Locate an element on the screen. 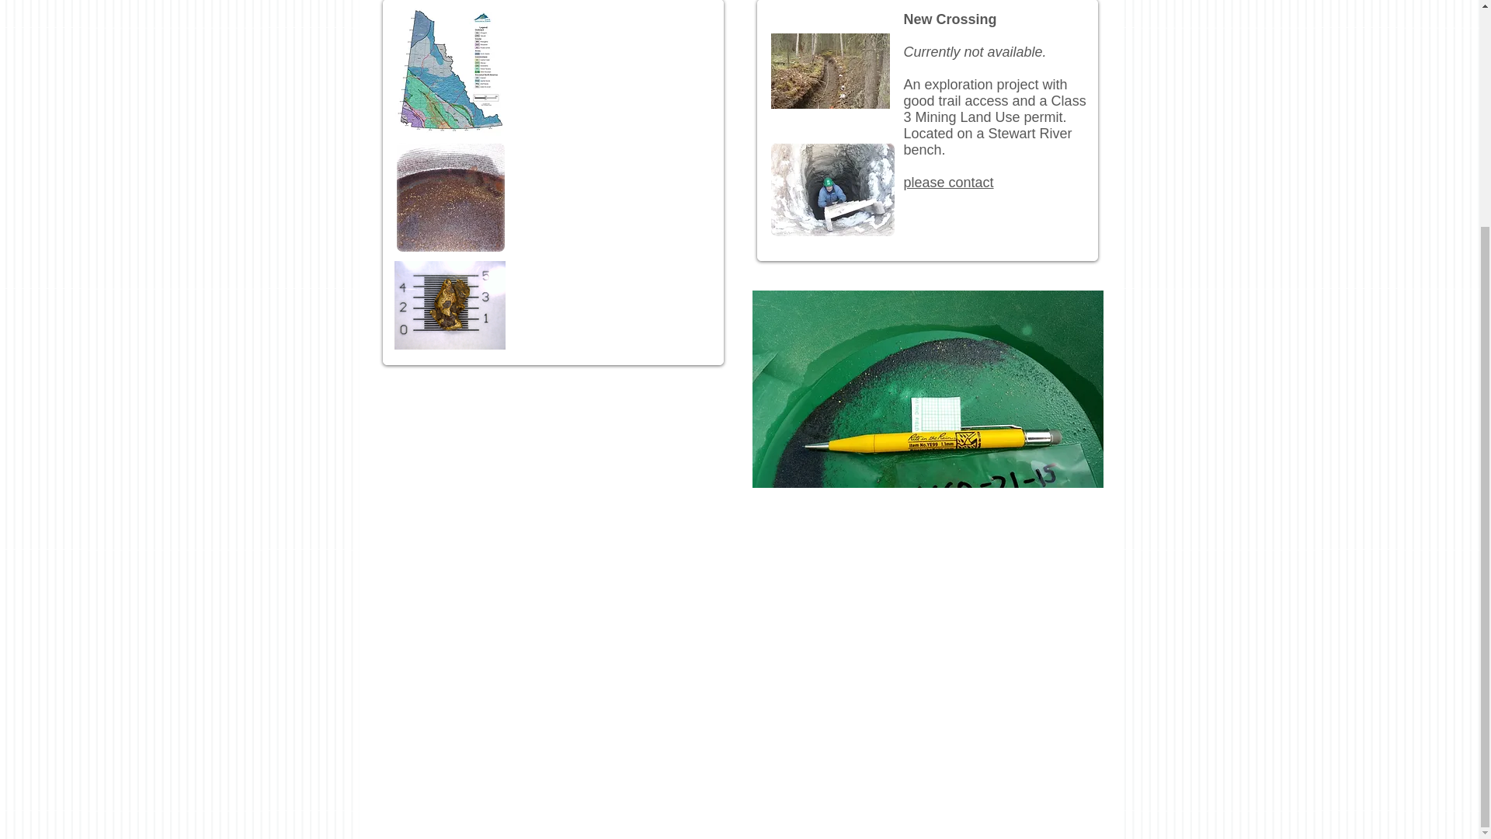  Exploration shaft in frozen ground is located at coordinates (832, 189).